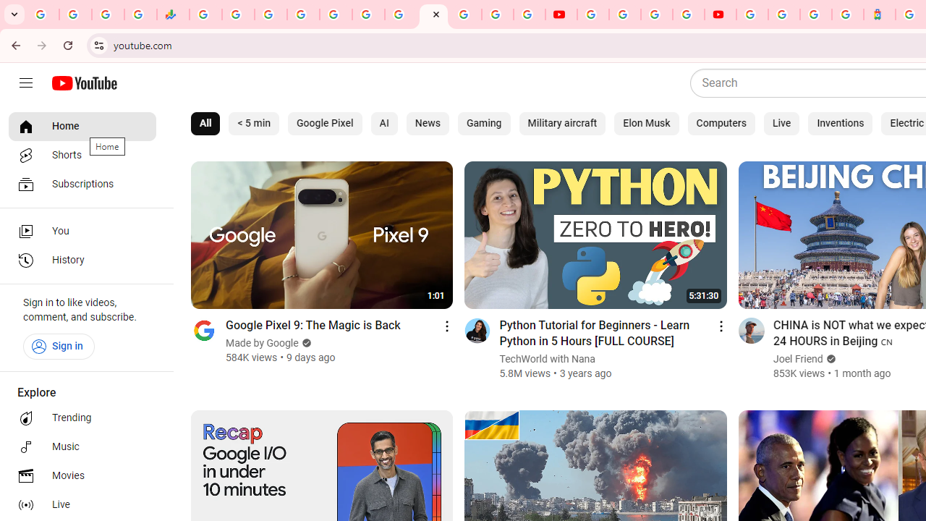 This screenshot has width=926, height=521. I want to click on Create your Google Account, so click(657, 14).